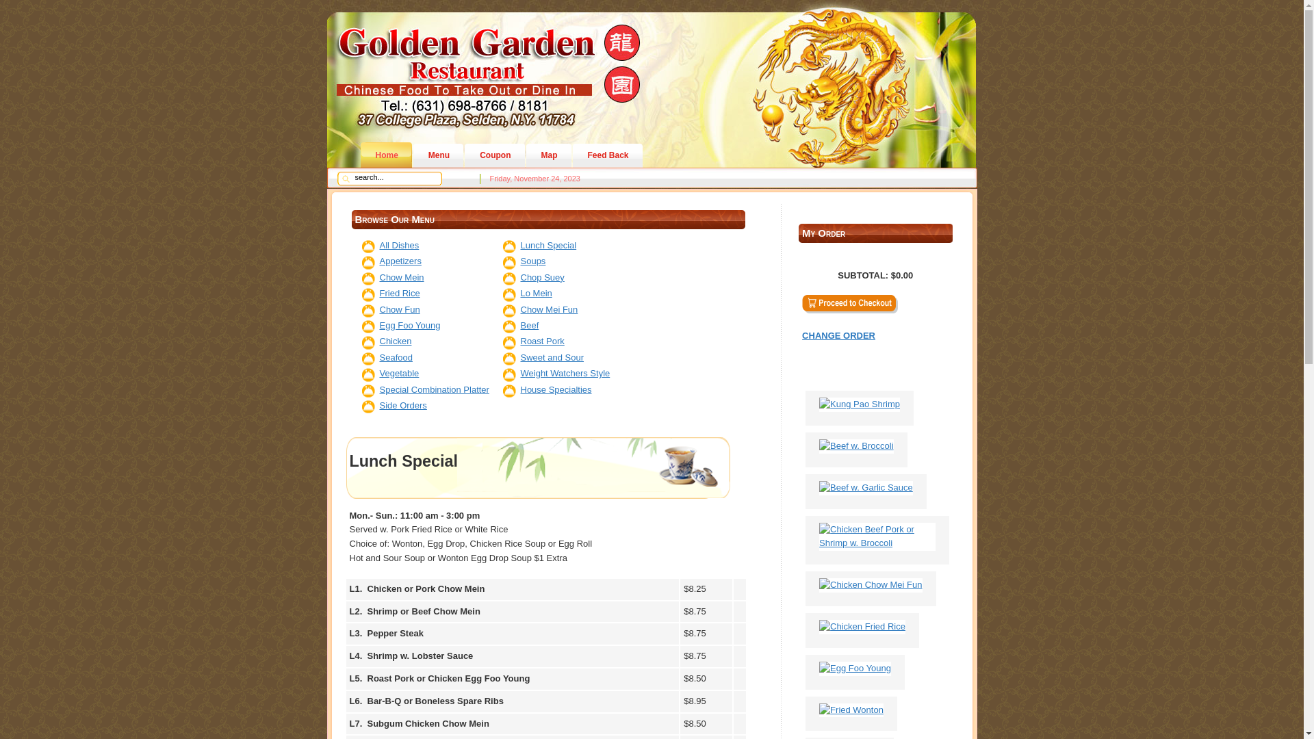 The width and height of the screenshot is (1314, 739). Describe the element at coordinates (400, 309) in the screenshot. I see `Chow Fun` at that location.